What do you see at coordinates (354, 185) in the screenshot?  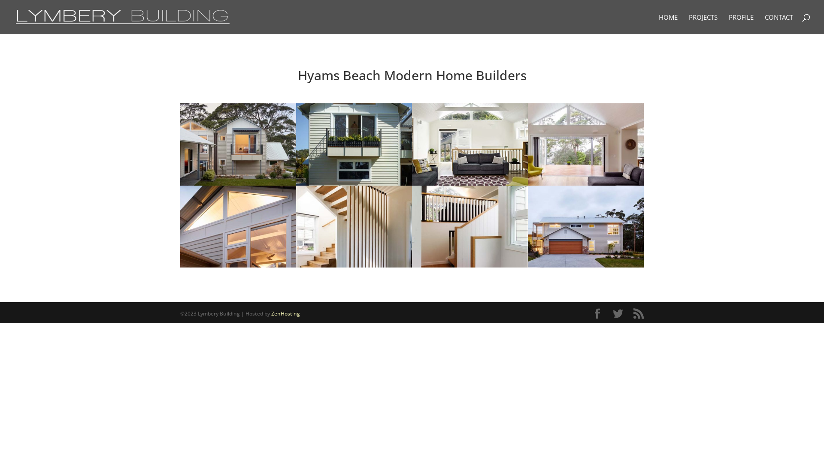 I see `Hyams Beach Home 3` at bounding box center [354, 185].